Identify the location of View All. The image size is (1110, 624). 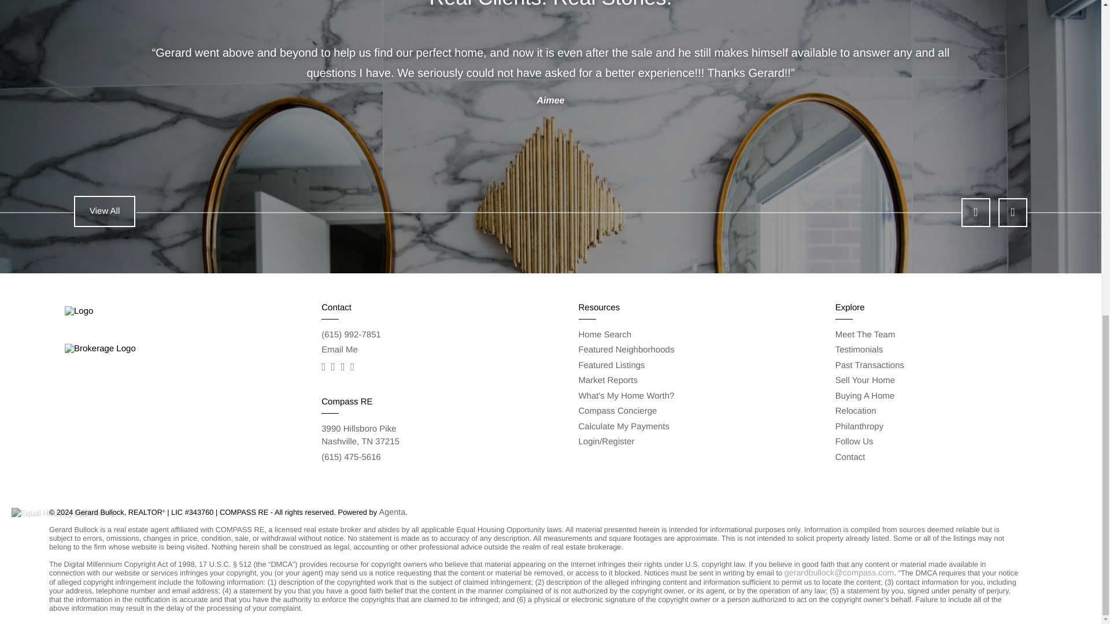
(62, 513).